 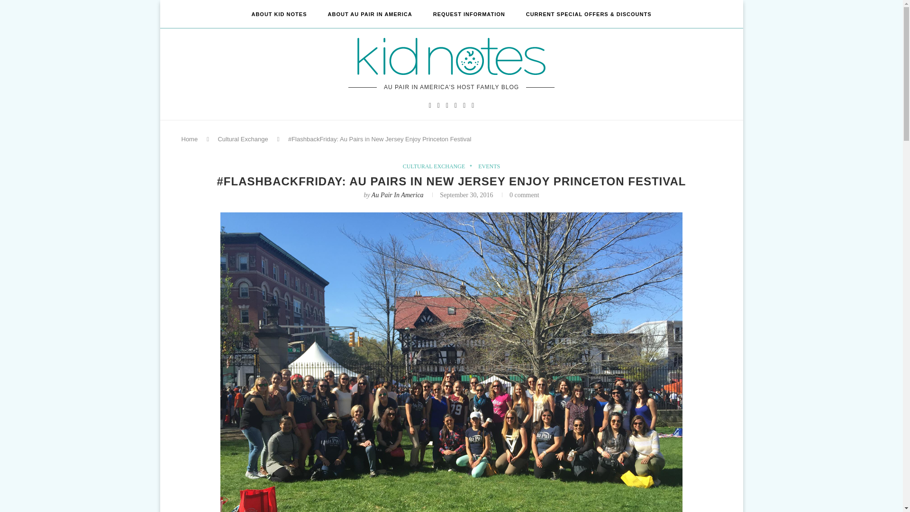 What do you see at coordinates (489, 166) in the screenshot?
I see `View all posts in Events` at bounding box center [489, 166].